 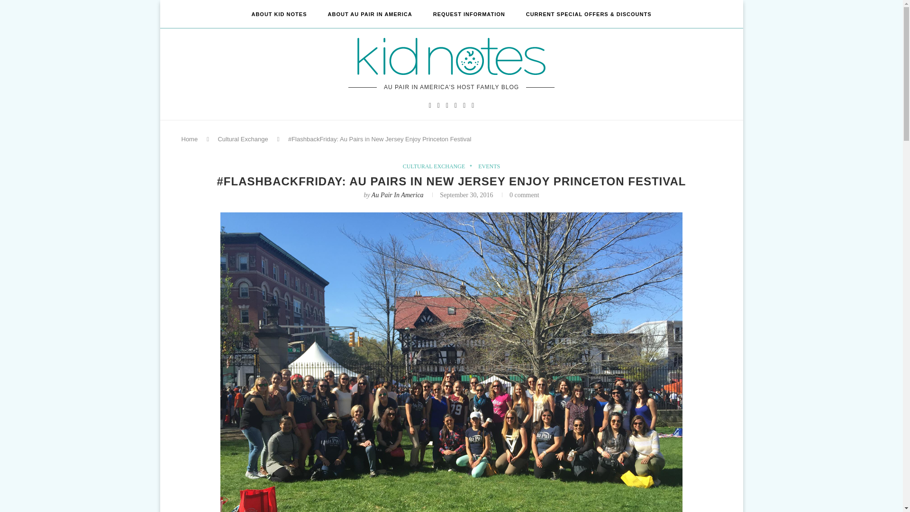 What do you see at coordinates (489, 166) in the screenshot?
I see `View all posts in Events` at bounding box center [489, 166].